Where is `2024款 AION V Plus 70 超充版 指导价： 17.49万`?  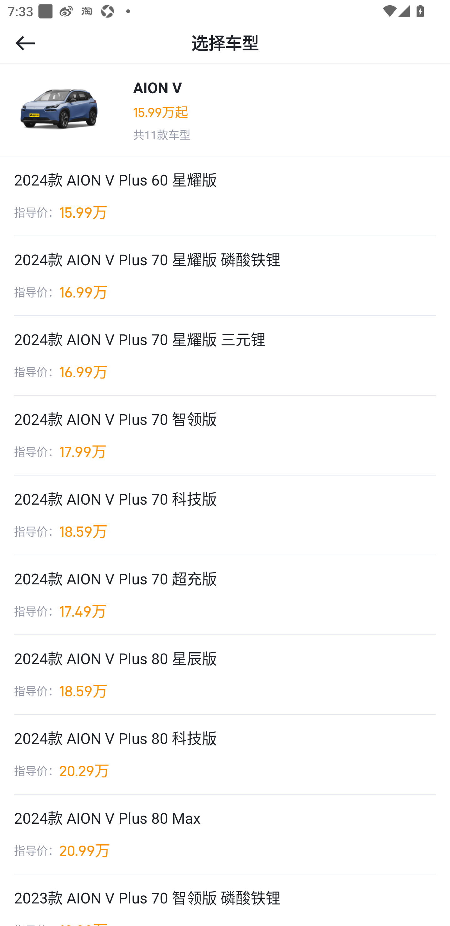
2024款 AION V Plus 70 超充版 指导价： 17.49万 is located at coordinates (225, 595).